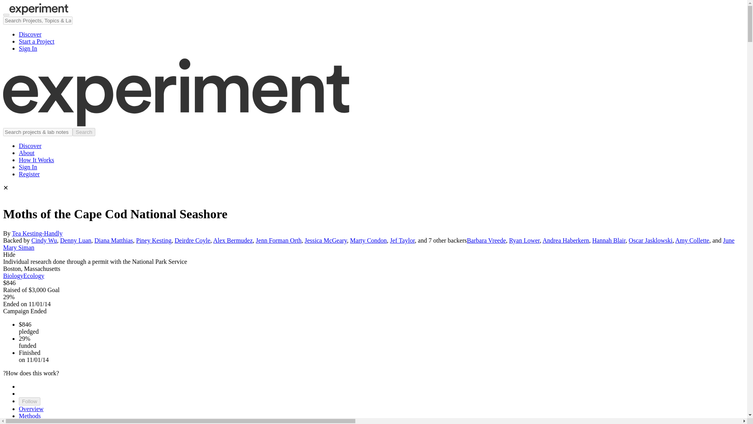 This screenshot has height=424, width=753. Describe the element at coordinates (402, 240) in the screenshot. I see `Jef Taylor` at that location.